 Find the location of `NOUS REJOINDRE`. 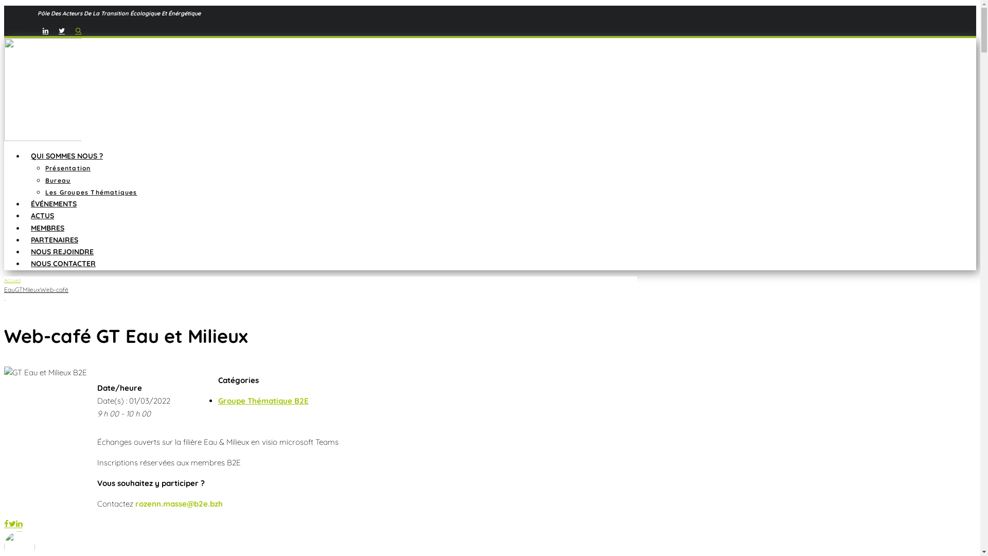

NOUS REJOINDRE is located at coordinates (62, 252).